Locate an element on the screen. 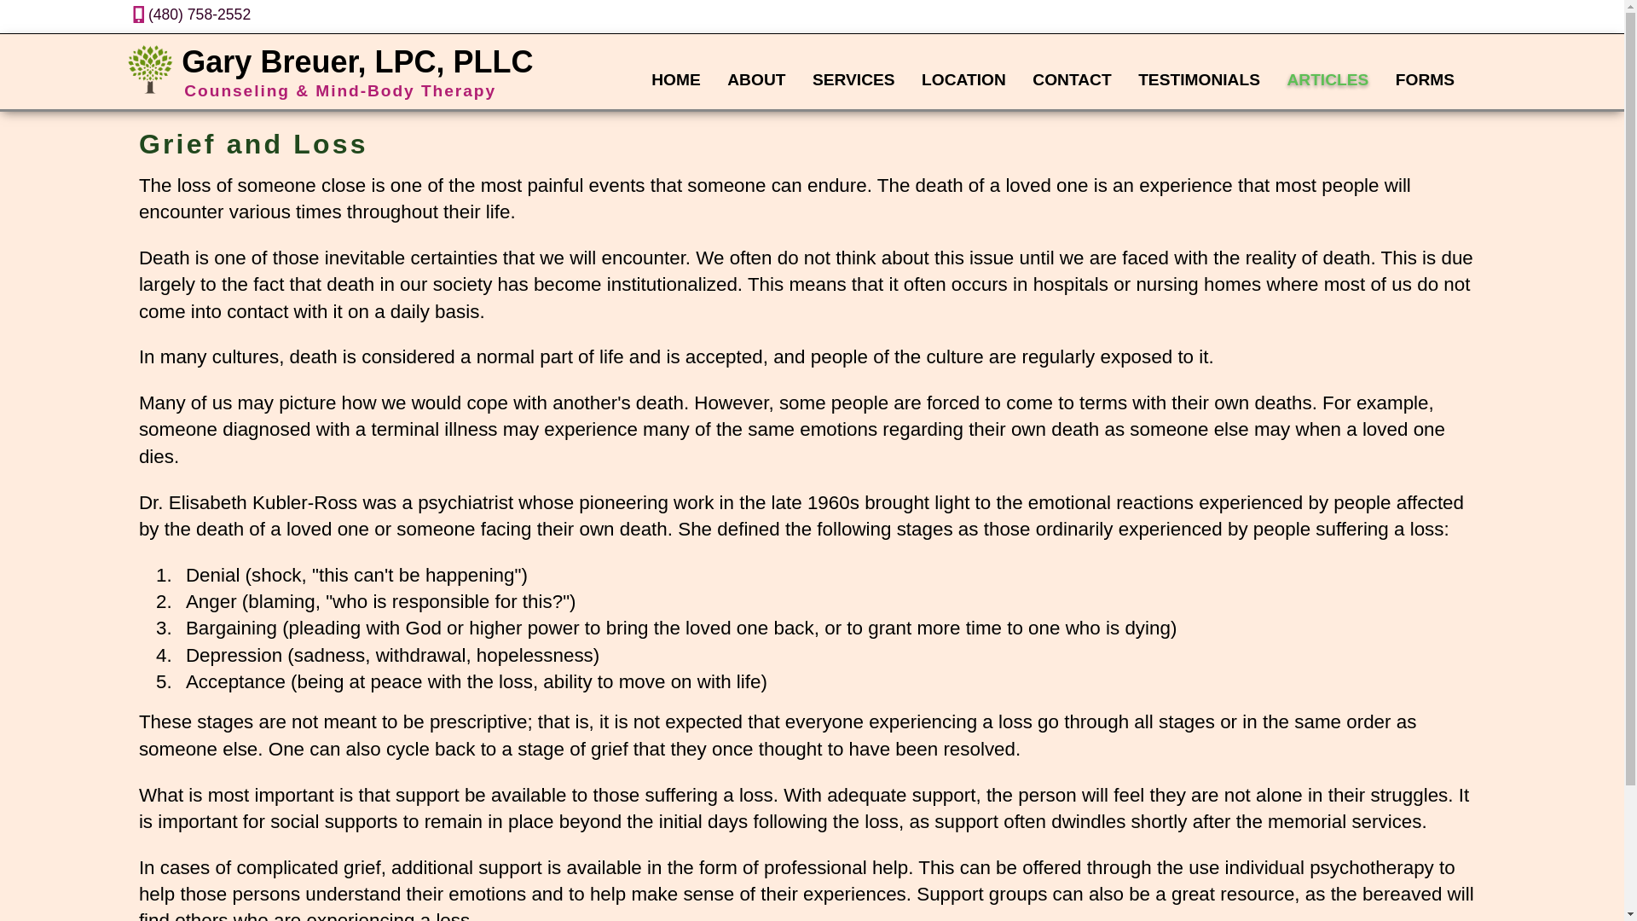 This screenshot has width=1637, height=921. SERVICES is located at coordinates (856, 80).